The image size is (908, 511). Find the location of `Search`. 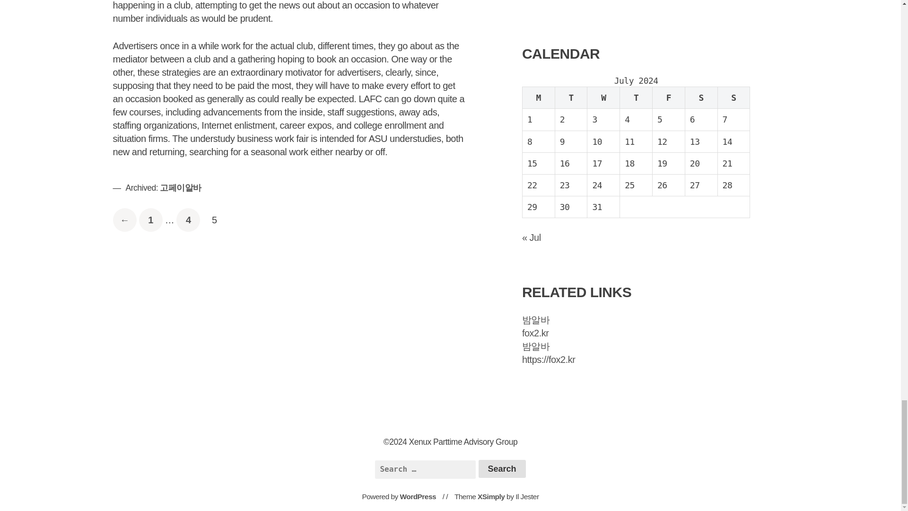

Search is located at coordinates (150, 220).